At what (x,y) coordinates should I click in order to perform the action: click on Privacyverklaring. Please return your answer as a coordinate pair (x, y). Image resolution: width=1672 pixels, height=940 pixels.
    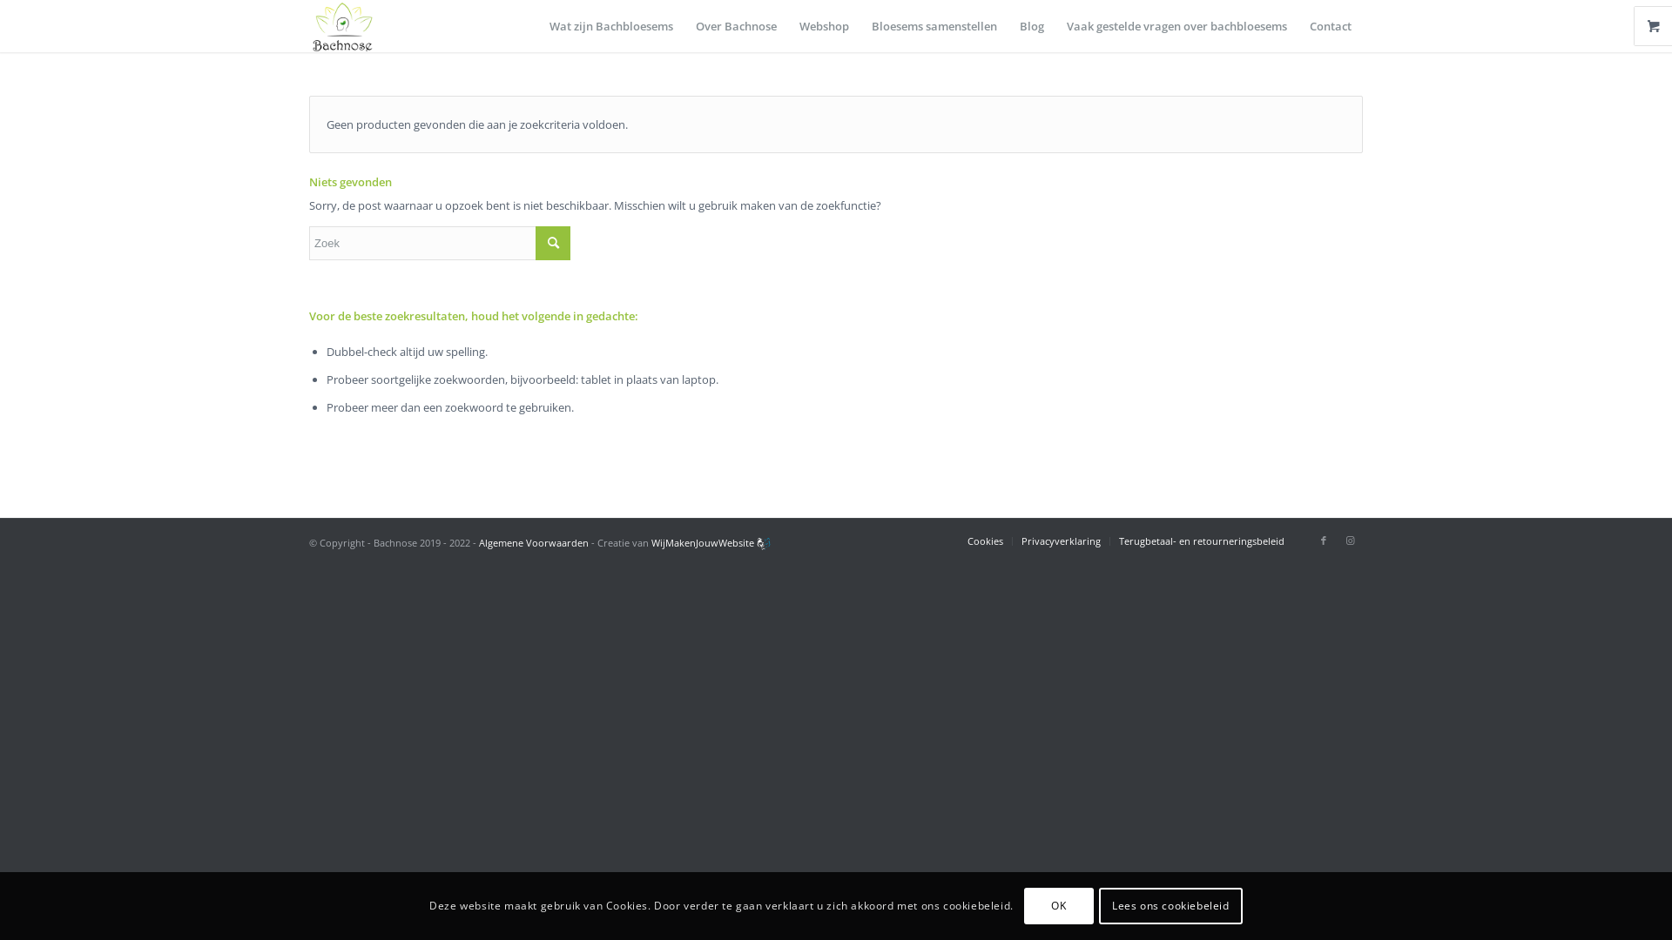
    Looking at the image, I should click on (1061, 541).